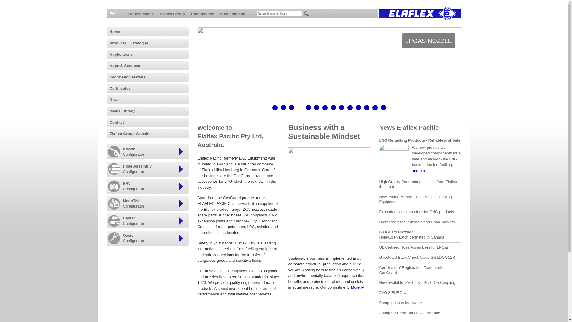 The height and width of the screenshot is (322, 572). Describe the element at coordinates (148, 43) in the screenshot. I see `Products / Catalogue` at that location.